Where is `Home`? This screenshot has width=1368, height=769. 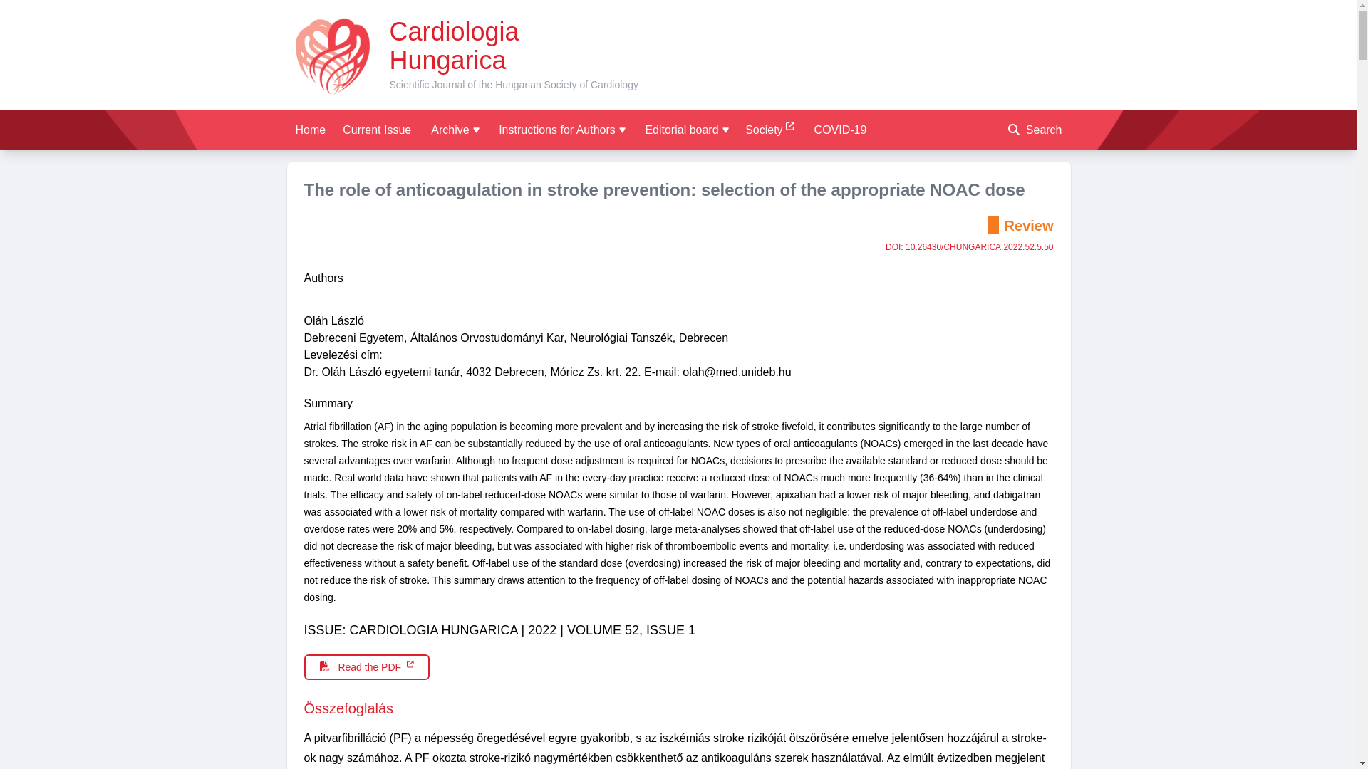 Home is located at coordinates (309, 130).